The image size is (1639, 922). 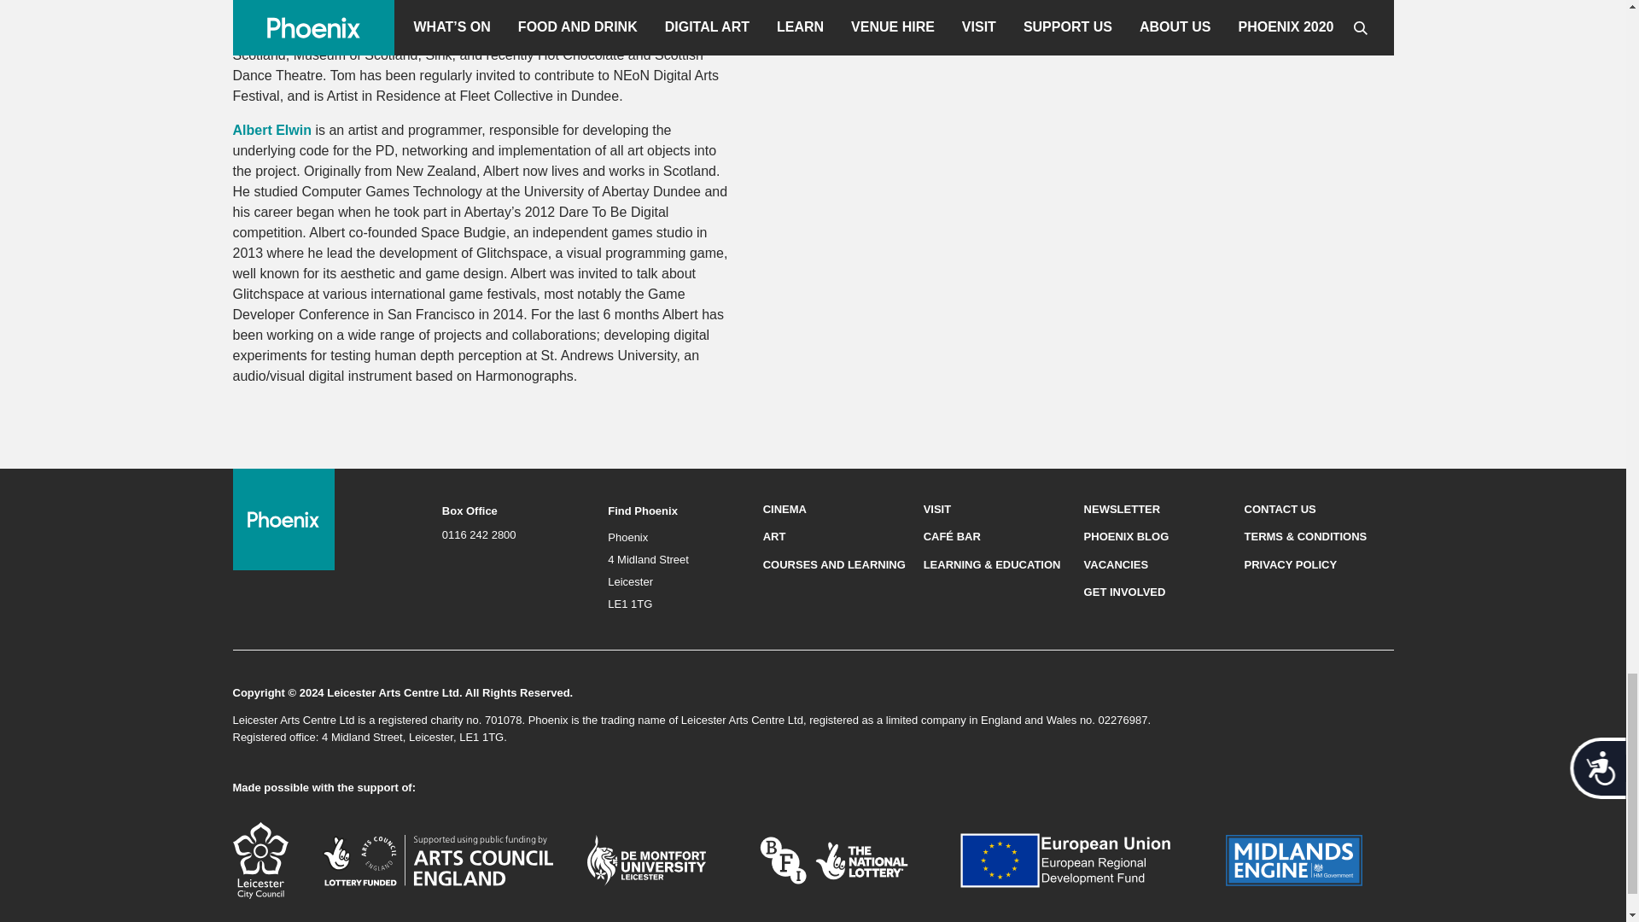 What do you see at coordinates (438, 859) in the screenshot?
I see `View Arts Council website` at bounding box center [438, 859].